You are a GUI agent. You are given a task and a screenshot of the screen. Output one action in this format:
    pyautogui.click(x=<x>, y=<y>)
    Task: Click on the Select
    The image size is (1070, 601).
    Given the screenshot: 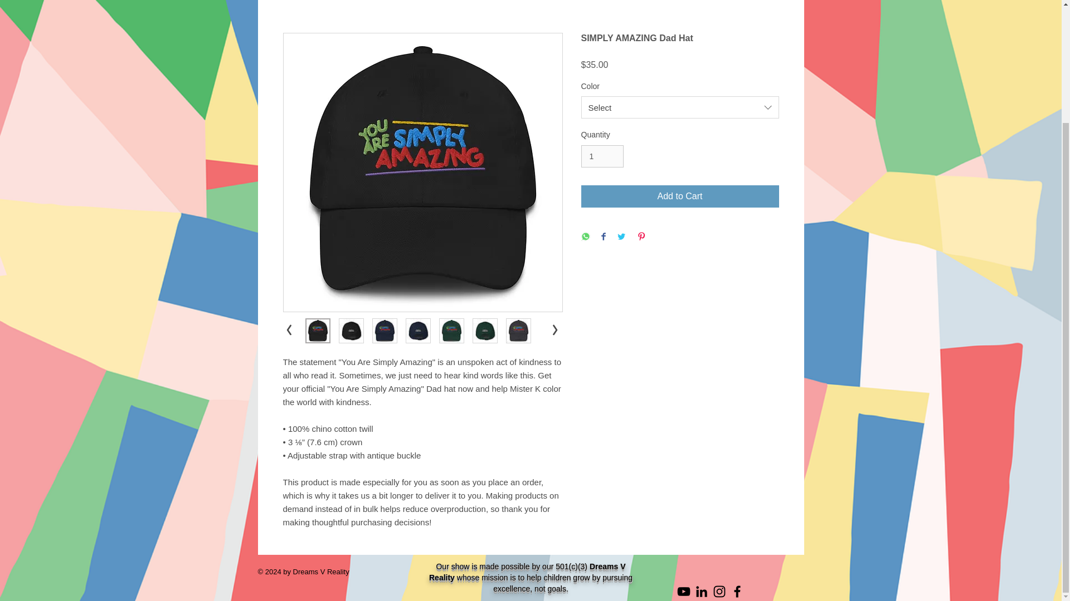 What is the action you would take?
    pyautogui.click(x=680, y=107)
    